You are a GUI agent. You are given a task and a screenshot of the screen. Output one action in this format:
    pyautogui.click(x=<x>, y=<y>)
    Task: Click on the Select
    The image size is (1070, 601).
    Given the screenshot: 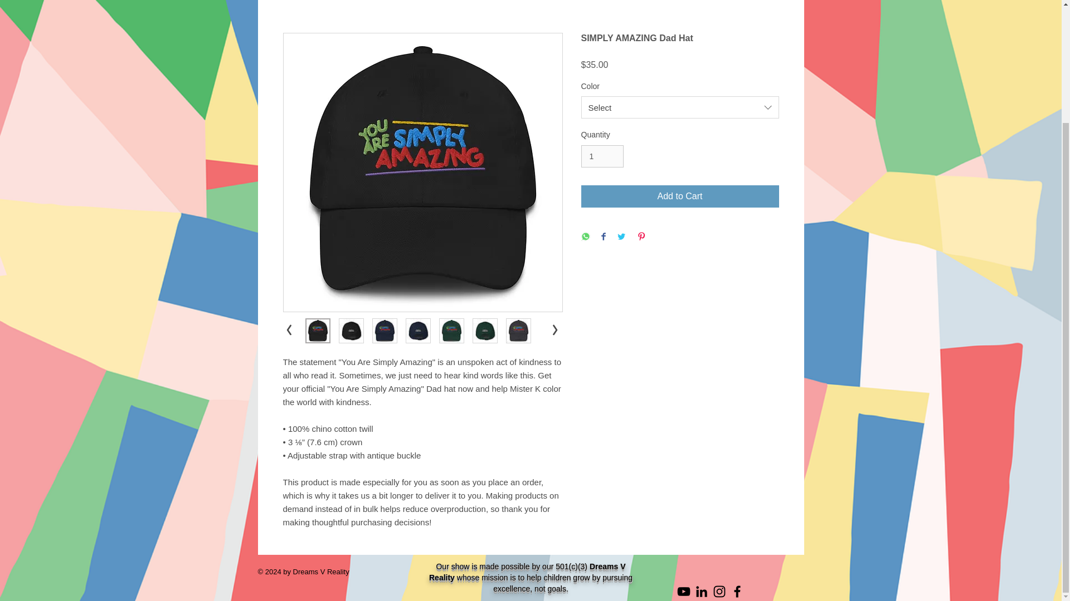 What is the action you would take?
    pyautogui.click(x=680, y=107)
    